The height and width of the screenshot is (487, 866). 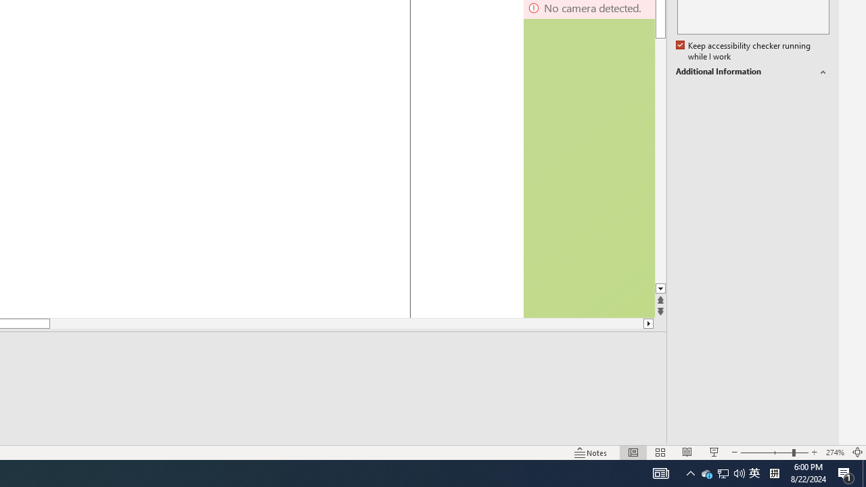 What do you see at coordinates (835, 452) in the screenshot?
I see `Zoom 274%` at bounding box center [835, 452].